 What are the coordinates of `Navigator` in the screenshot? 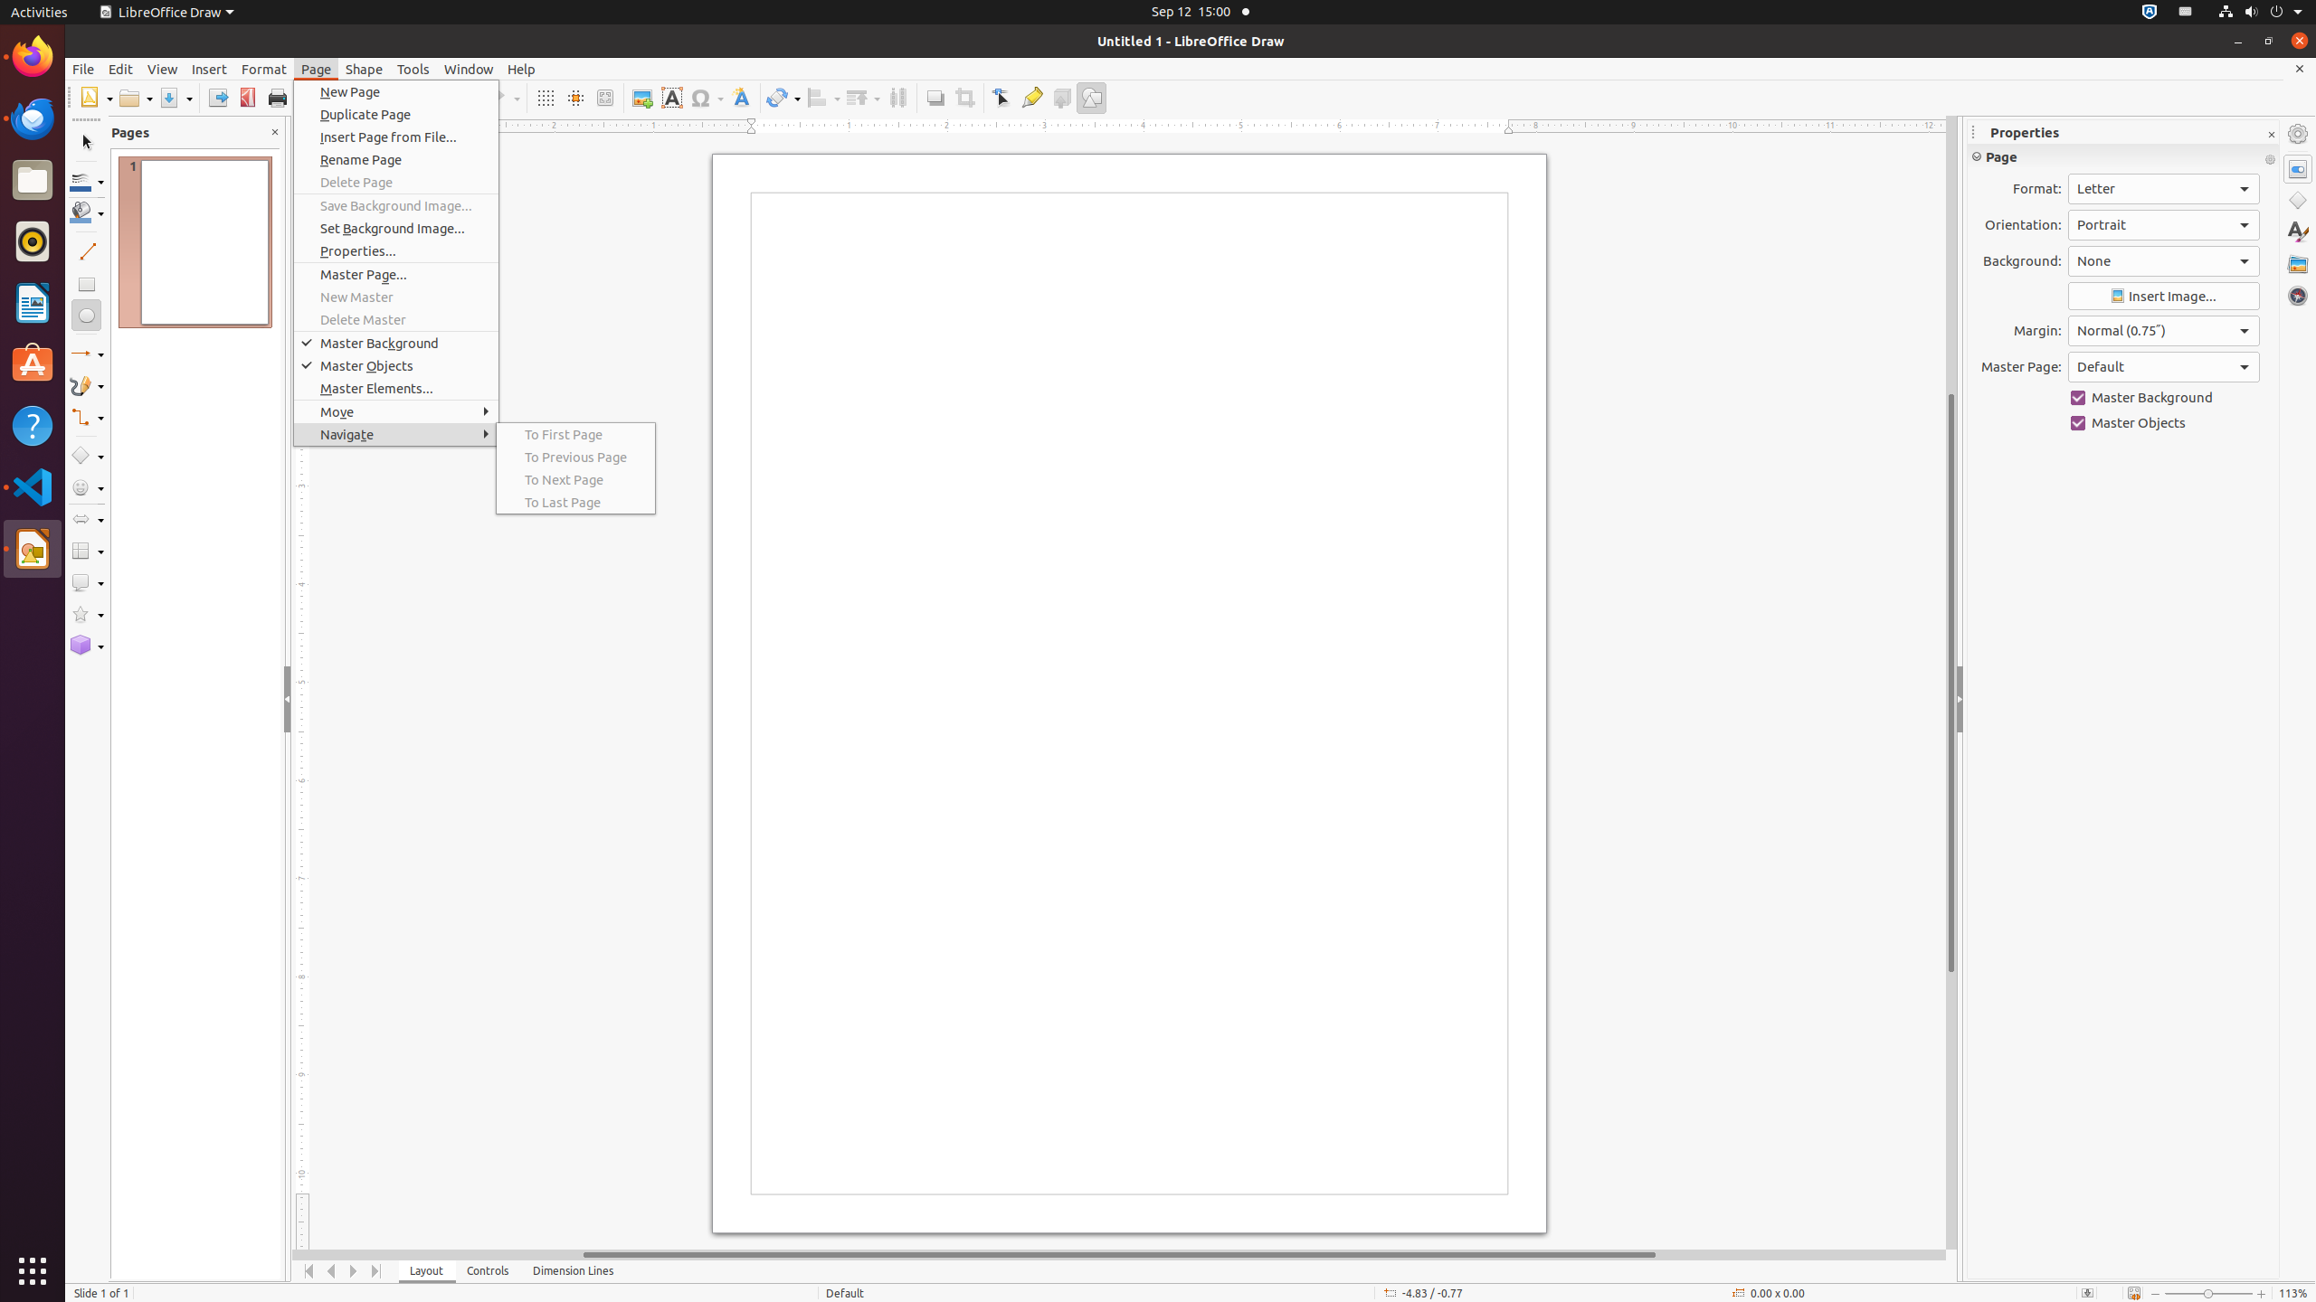 It's located at (2298, 296).